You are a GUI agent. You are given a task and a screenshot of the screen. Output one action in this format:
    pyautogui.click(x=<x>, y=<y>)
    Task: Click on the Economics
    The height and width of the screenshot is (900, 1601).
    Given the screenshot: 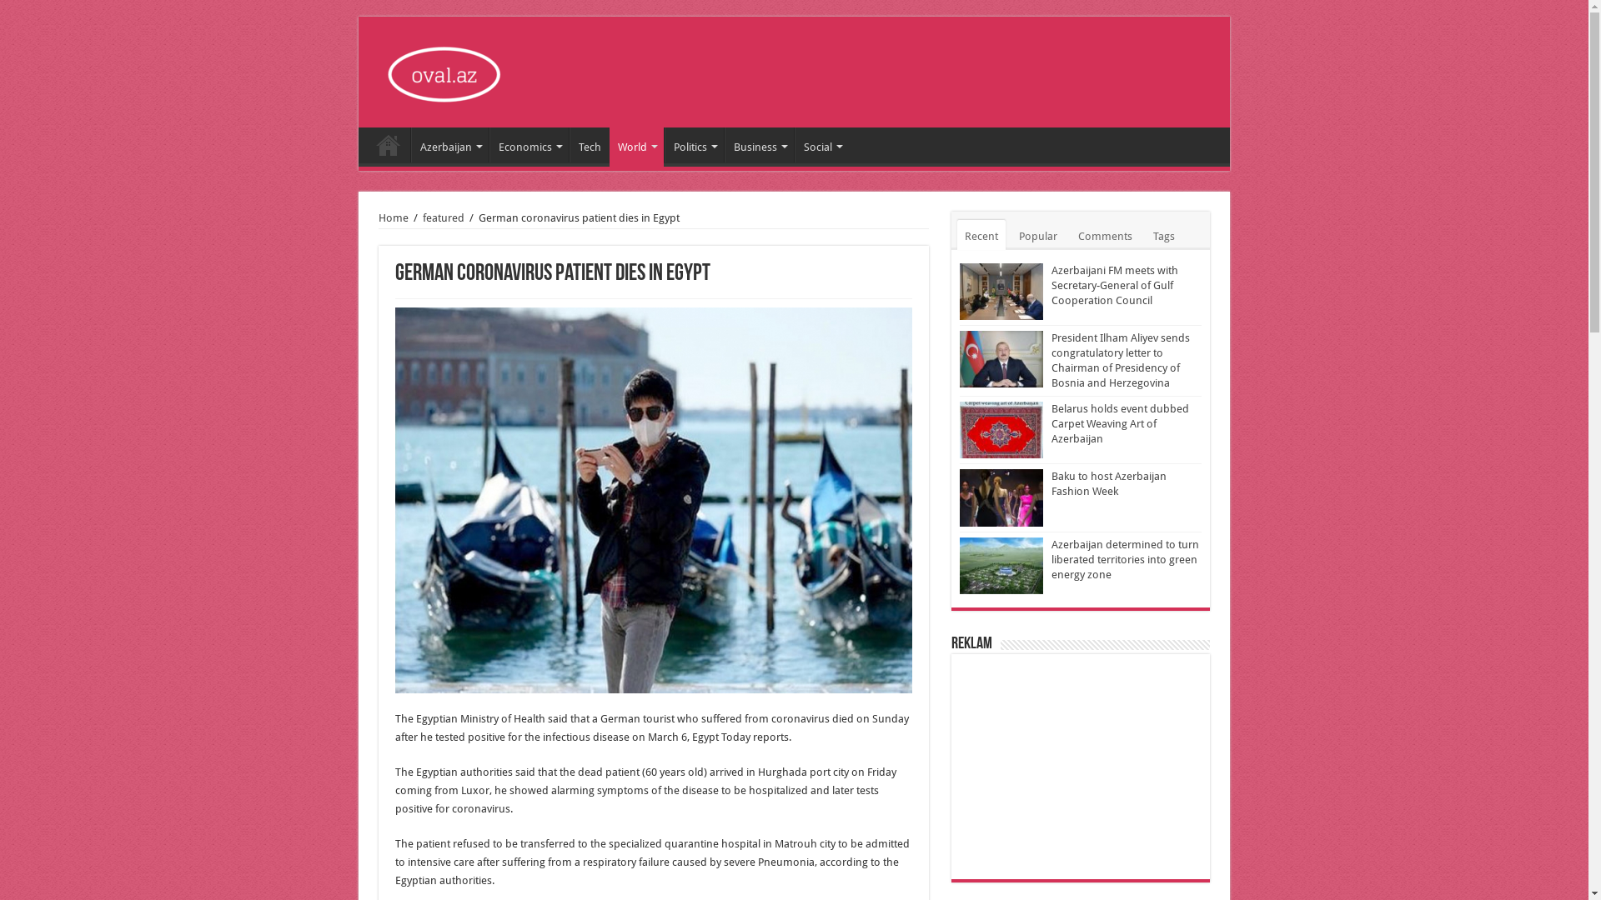 What is the action you would take?
    pyautogui.click(x=529, y=145)
    